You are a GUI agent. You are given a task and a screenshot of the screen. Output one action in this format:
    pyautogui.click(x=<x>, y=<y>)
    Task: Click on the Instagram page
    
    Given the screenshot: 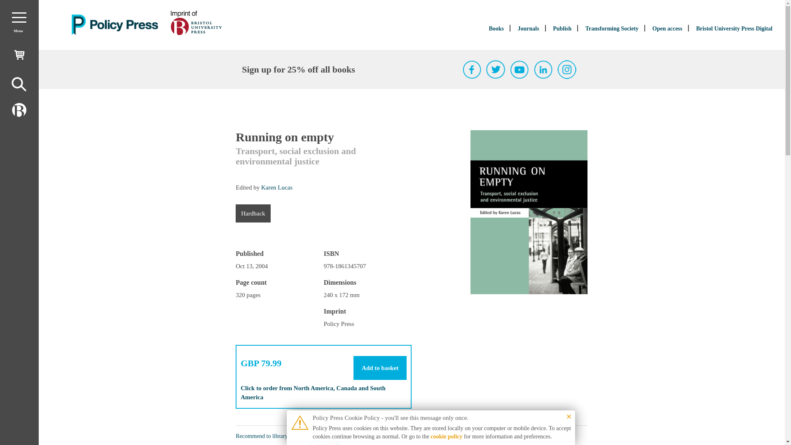 What is the action you would take?
    pyautogui.click(x=567, y=69)
    